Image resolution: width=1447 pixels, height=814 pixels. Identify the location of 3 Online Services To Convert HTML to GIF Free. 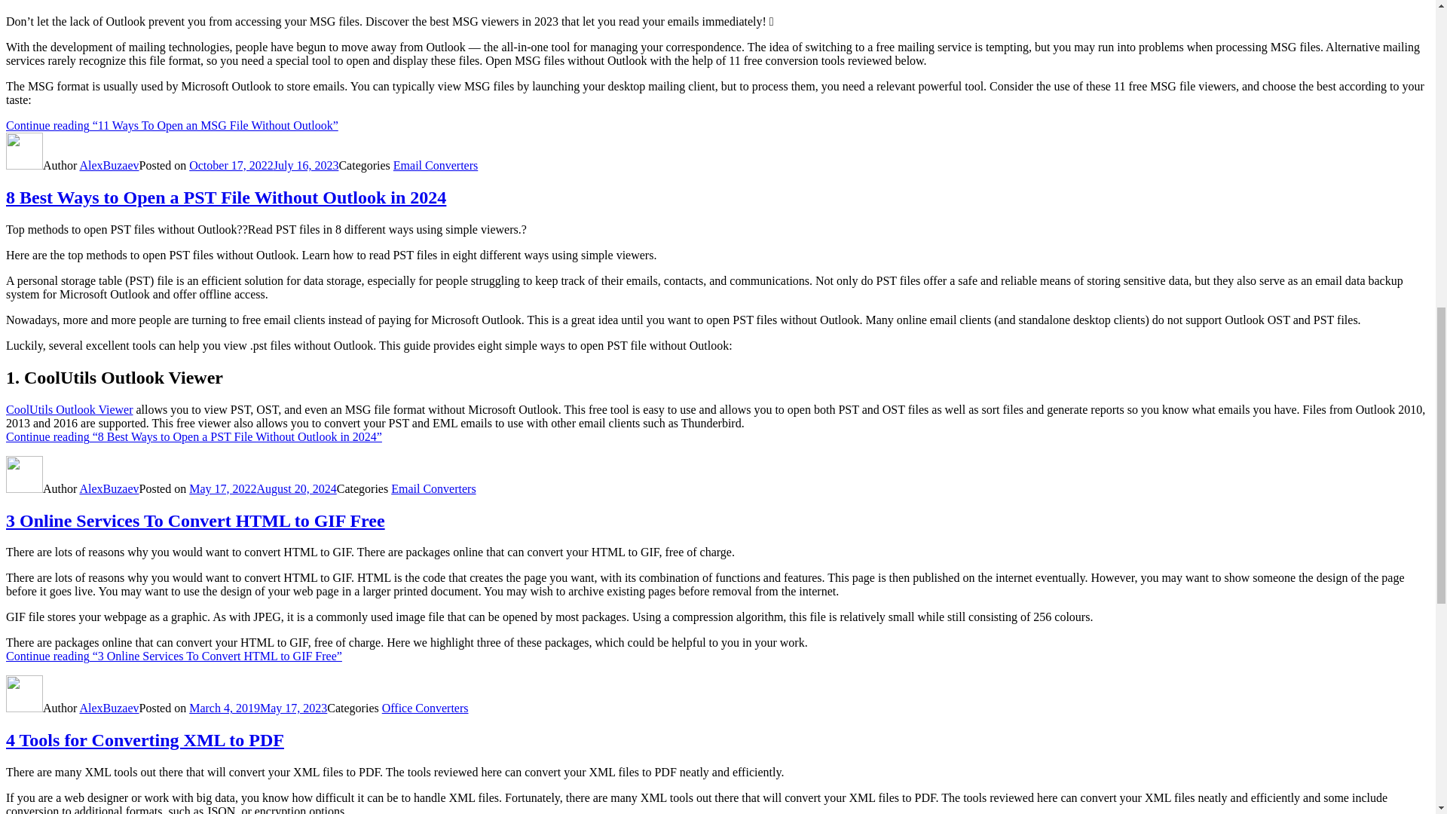
(194, 521).